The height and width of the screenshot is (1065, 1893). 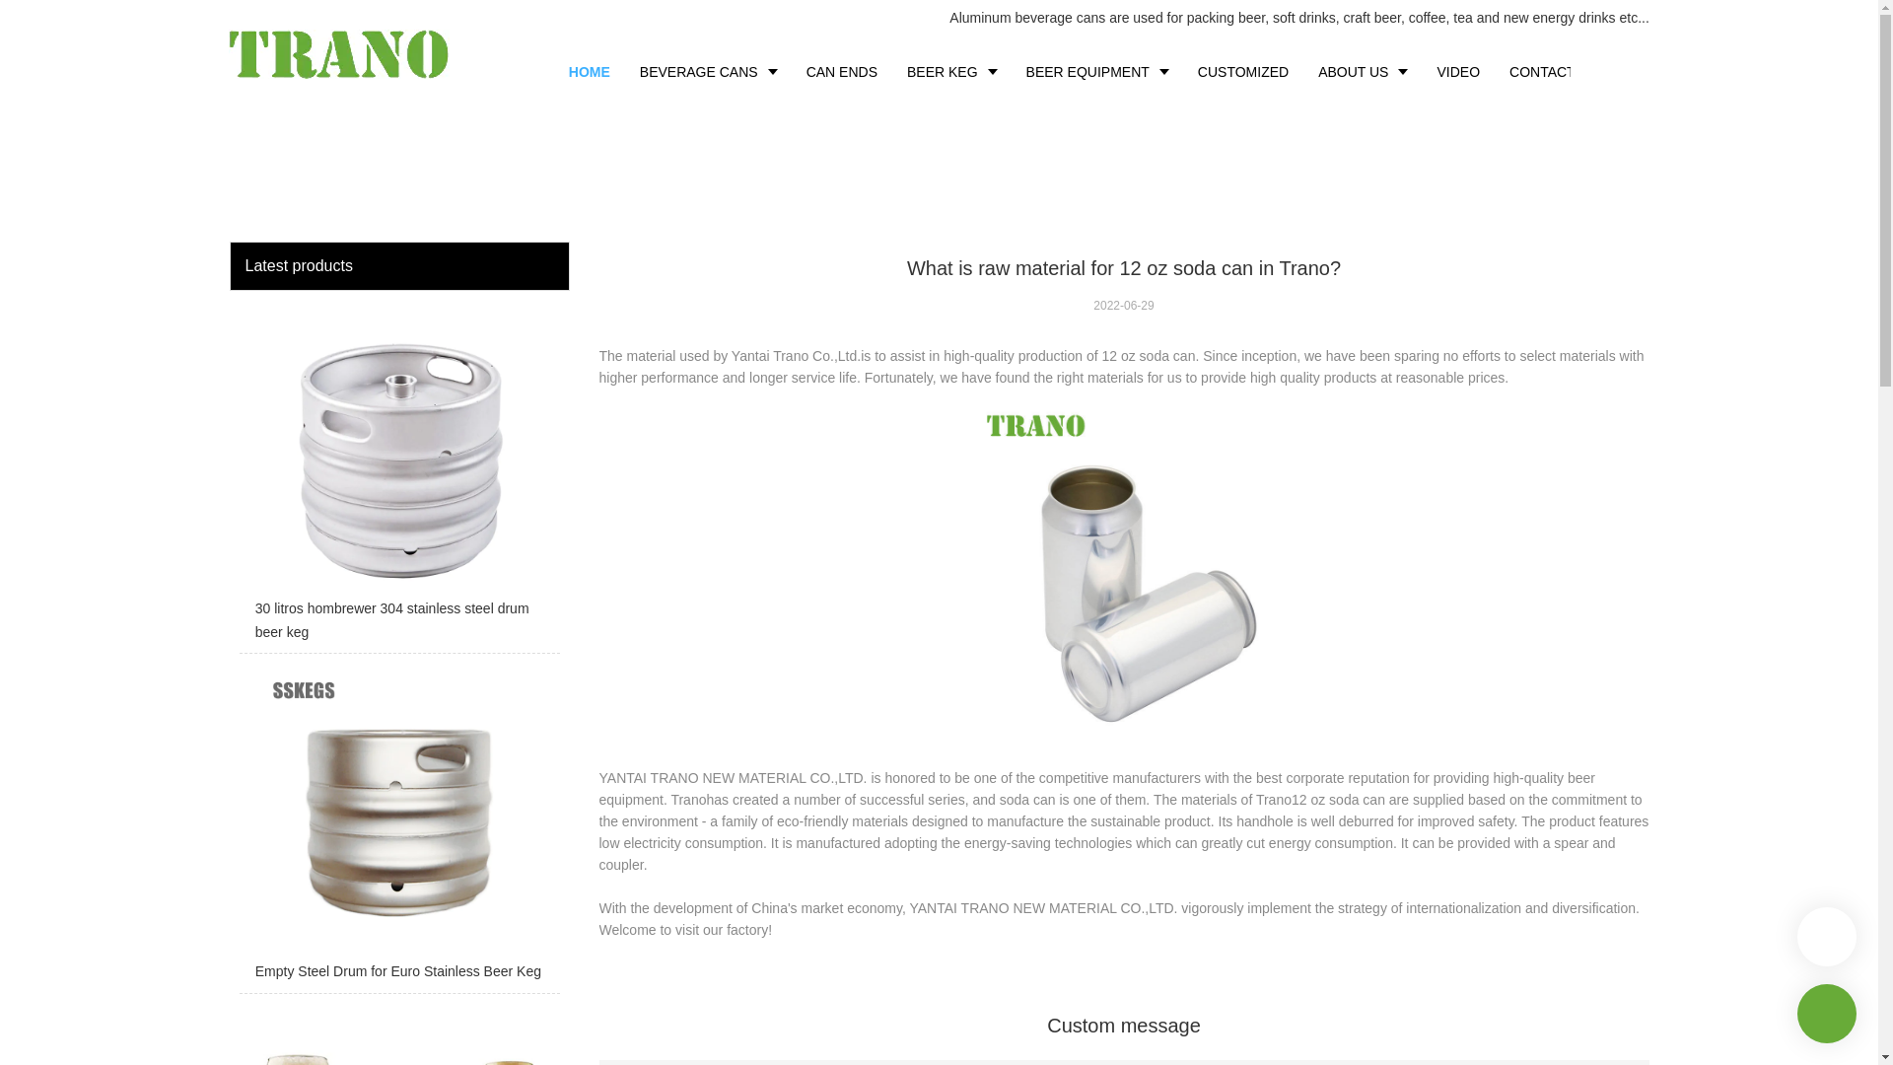 I want to click on BEVERAGE CANS, so click(x=708, y=71).